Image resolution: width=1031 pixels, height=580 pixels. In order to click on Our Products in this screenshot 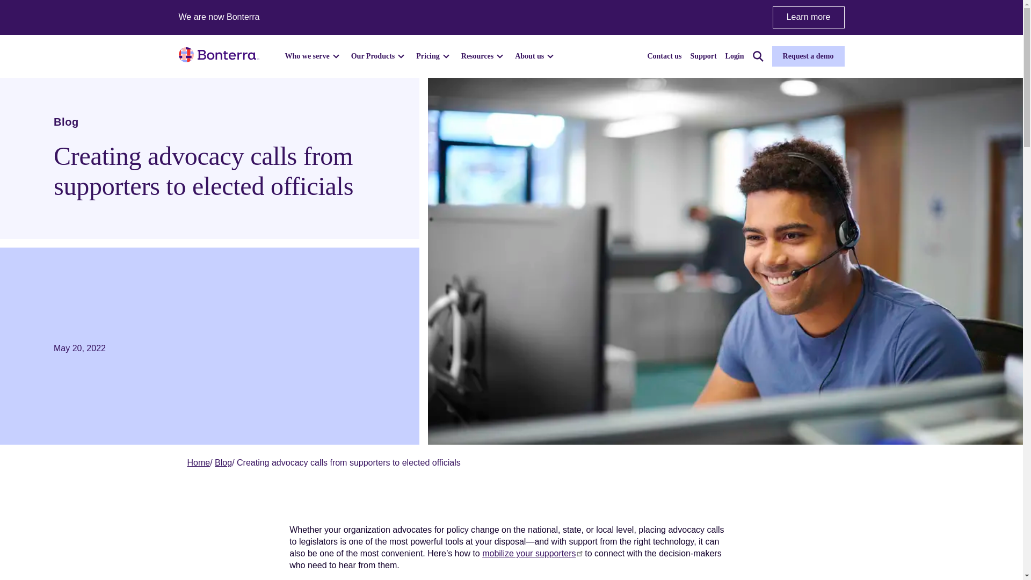, I will do `click(380, 56)`.